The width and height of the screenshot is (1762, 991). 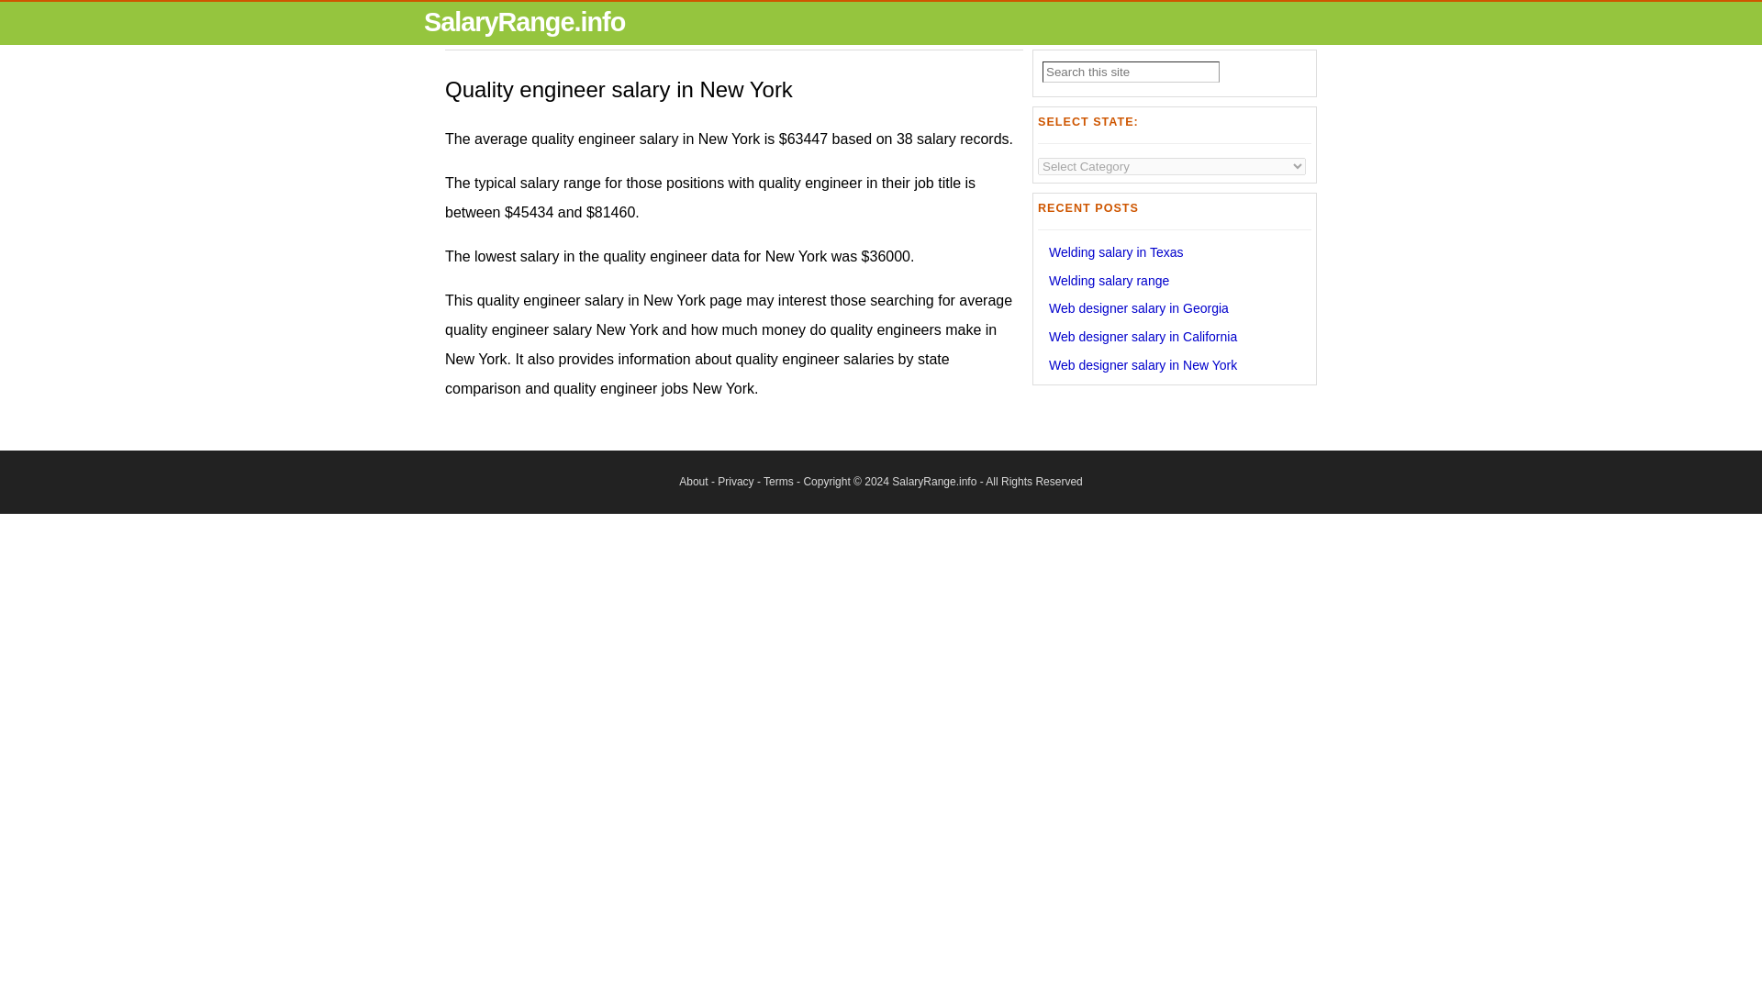 What do you see at coordinates (1142, 365) in the screenshot?
I see `Web designer salary in New York` at bounding box center [1142, 365].